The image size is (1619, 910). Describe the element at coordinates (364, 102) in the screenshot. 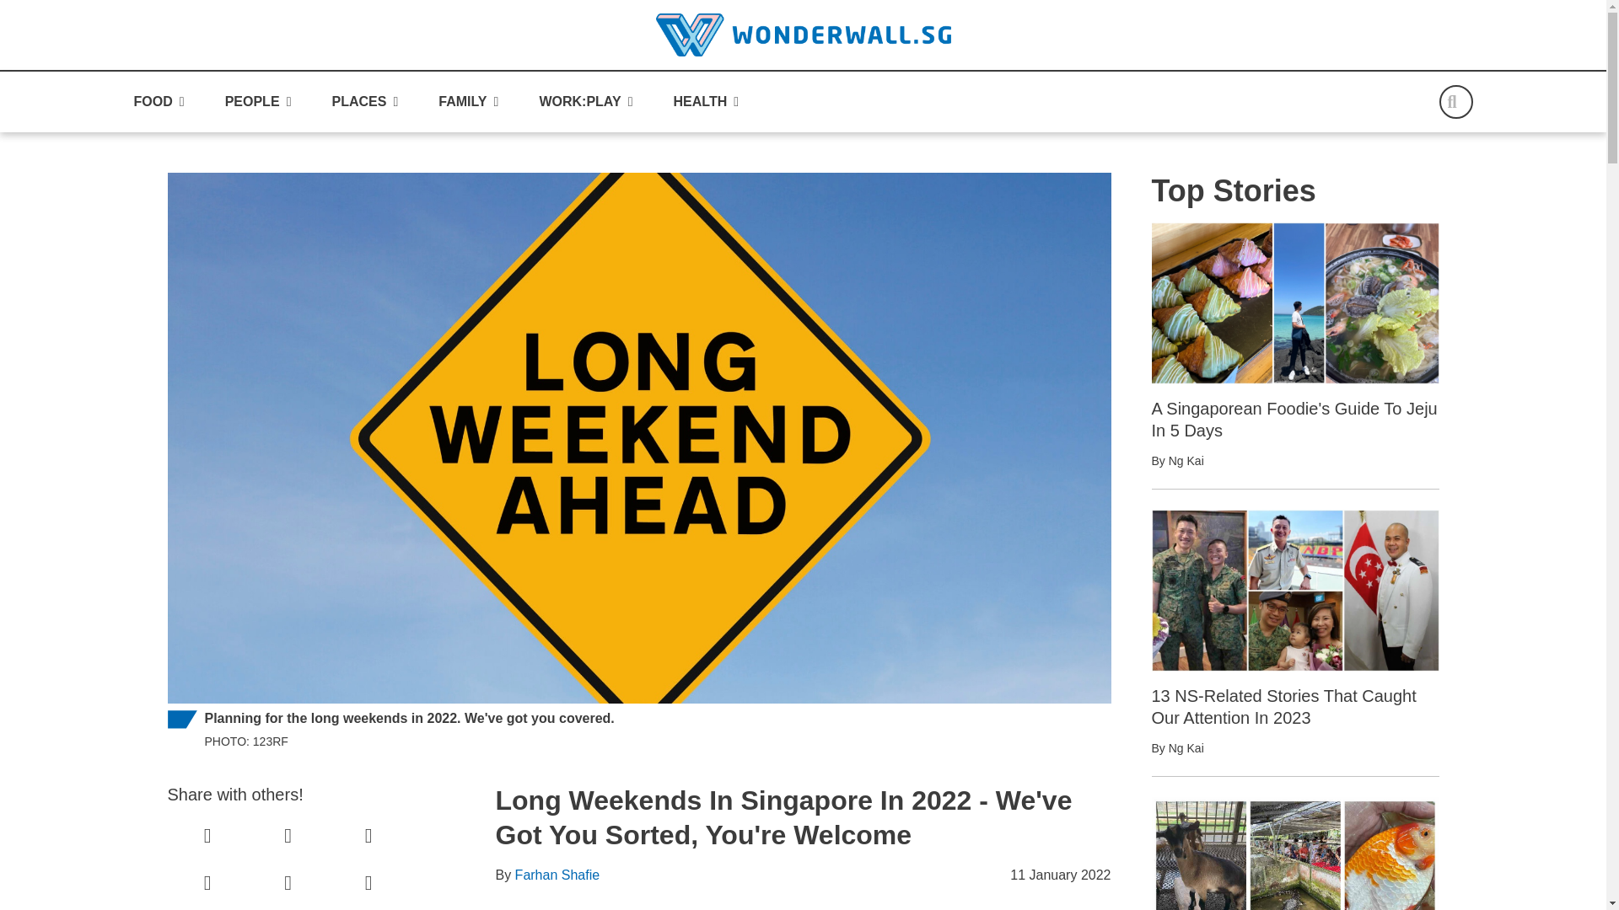

I see `PLACES` at that location.